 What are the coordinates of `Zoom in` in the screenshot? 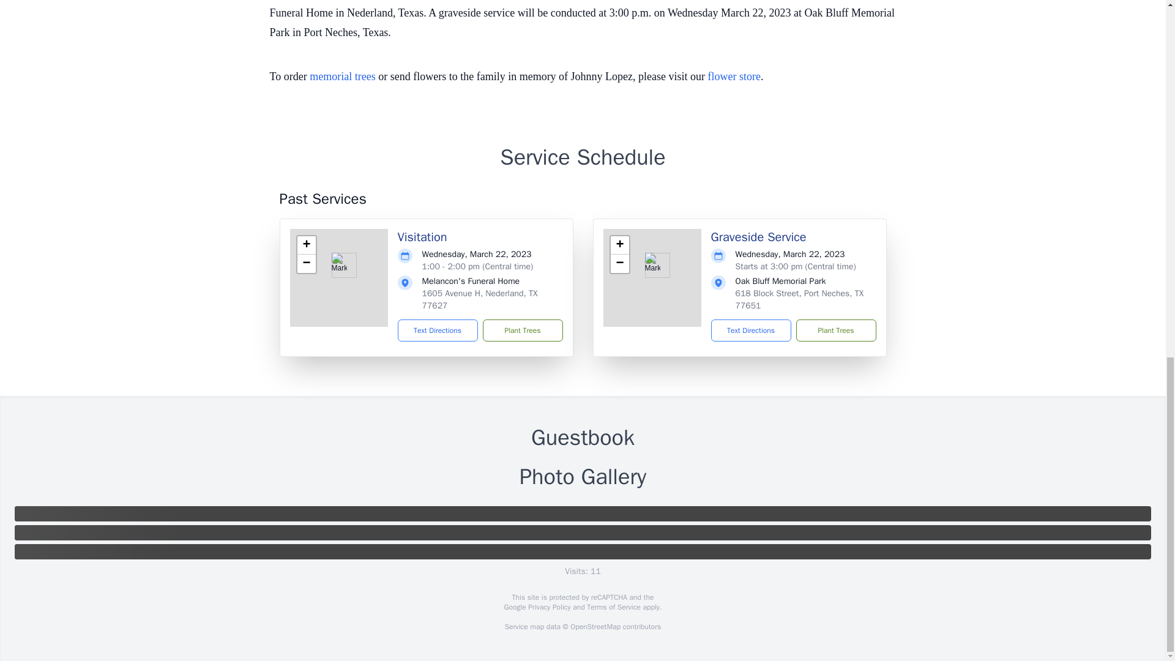 It's located at (619, 245).